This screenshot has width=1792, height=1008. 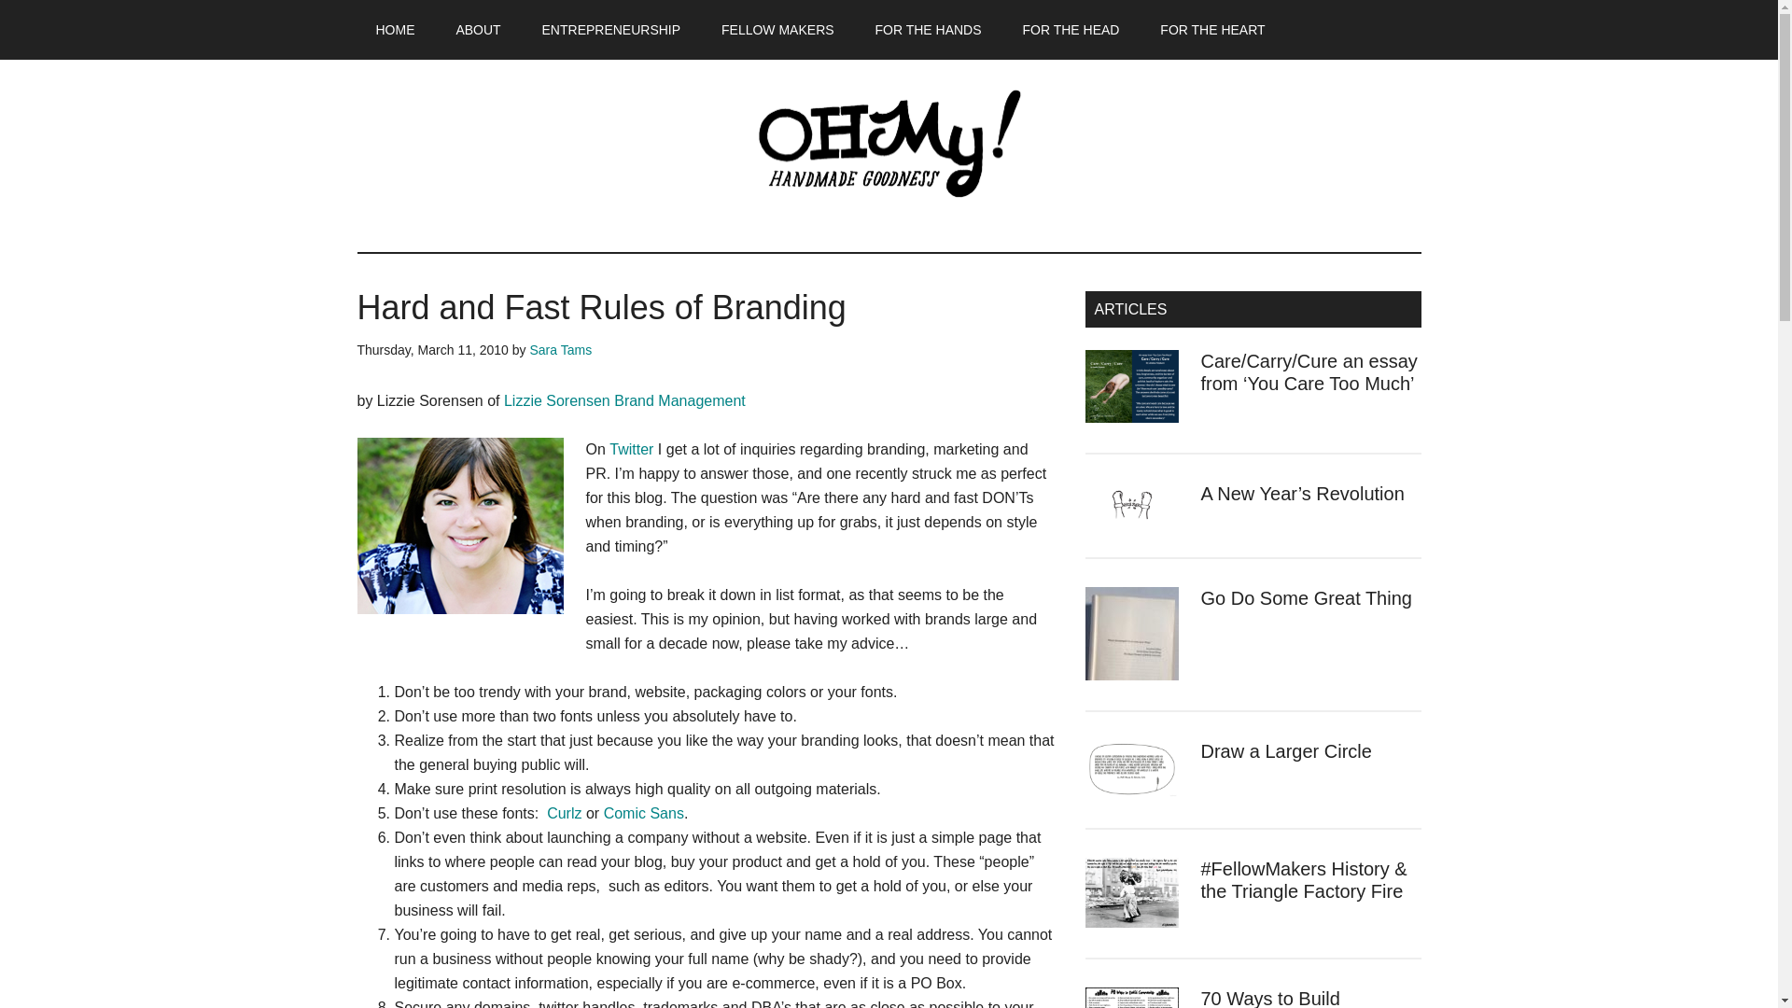 What do you see at coordinates (644, 813) in the screenshot?
I see `Comic Sans` at bounding box center [644, 813].